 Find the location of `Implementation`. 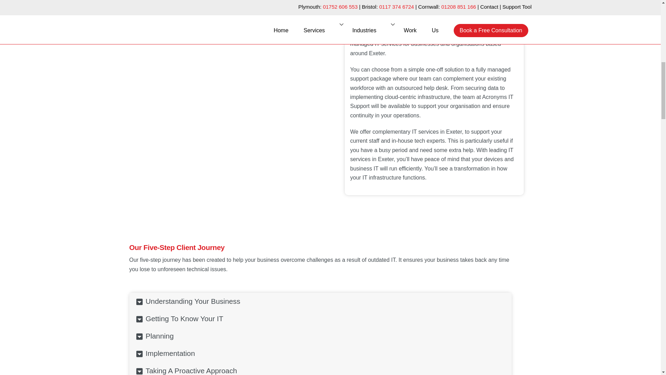

Implementation is located at coordinates (165, 353).